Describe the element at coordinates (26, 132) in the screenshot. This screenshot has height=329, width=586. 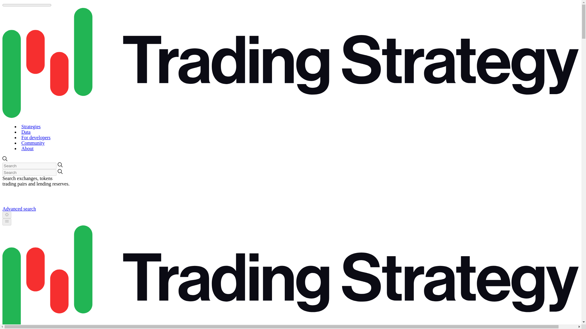
I see `Data` at that location.